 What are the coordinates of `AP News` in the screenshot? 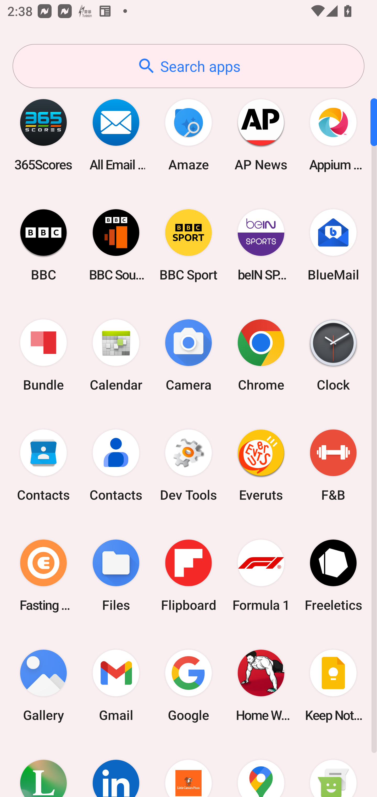 It's located at (261, 135).